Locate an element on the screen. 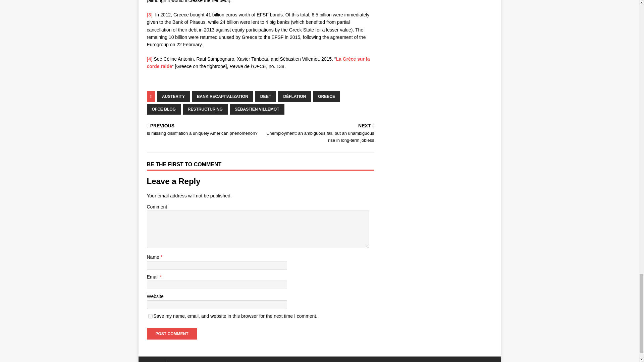 This screenshot has width=644, height=362. RESTRUCTURING is located at coordinates (205, 109).